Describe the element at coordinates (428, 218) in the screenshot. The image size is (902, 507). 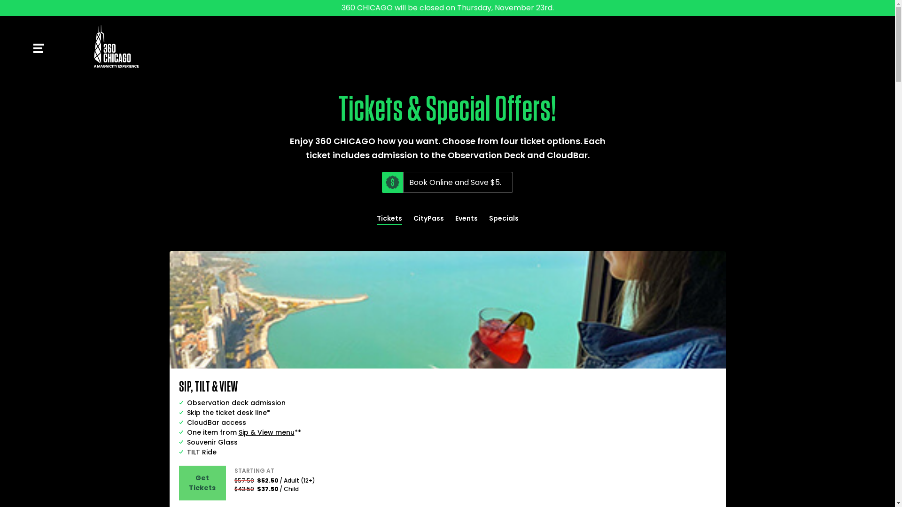
I see `CityPass` at that location.